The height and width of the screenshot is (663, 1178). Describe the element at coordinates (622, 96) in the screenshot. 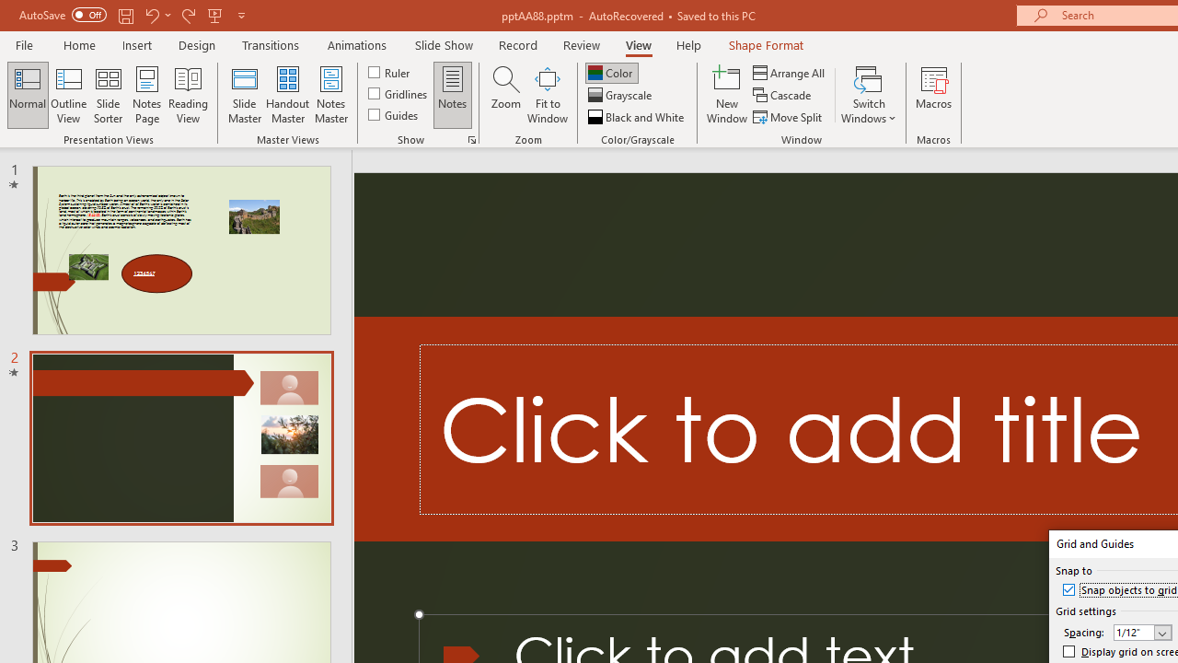

I see `Grayscale` at that location.